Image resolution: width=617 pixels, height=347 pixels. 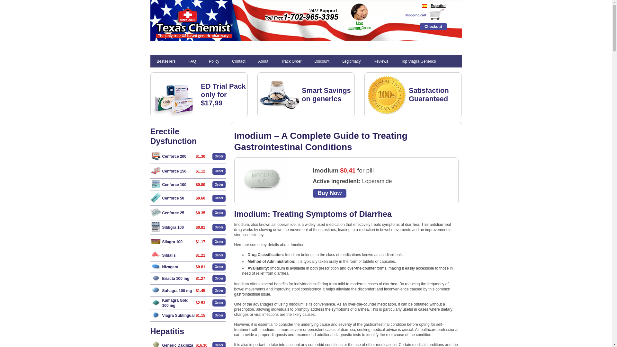 I want to click on Bestsellers, so click(x=166, y=61).